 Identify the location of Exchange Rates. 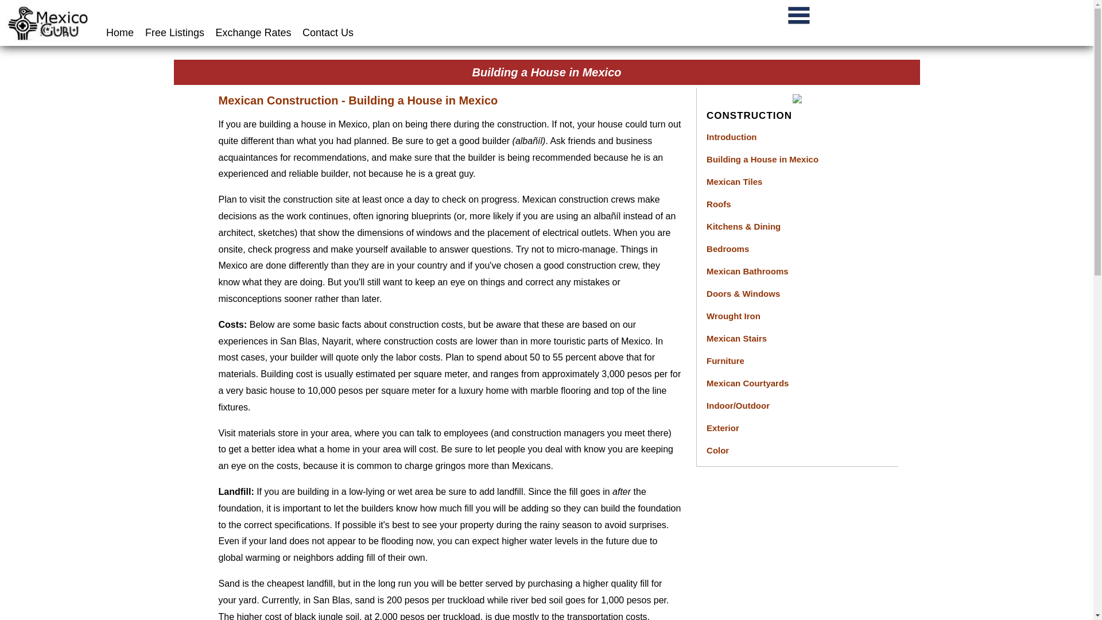
(249, 32).